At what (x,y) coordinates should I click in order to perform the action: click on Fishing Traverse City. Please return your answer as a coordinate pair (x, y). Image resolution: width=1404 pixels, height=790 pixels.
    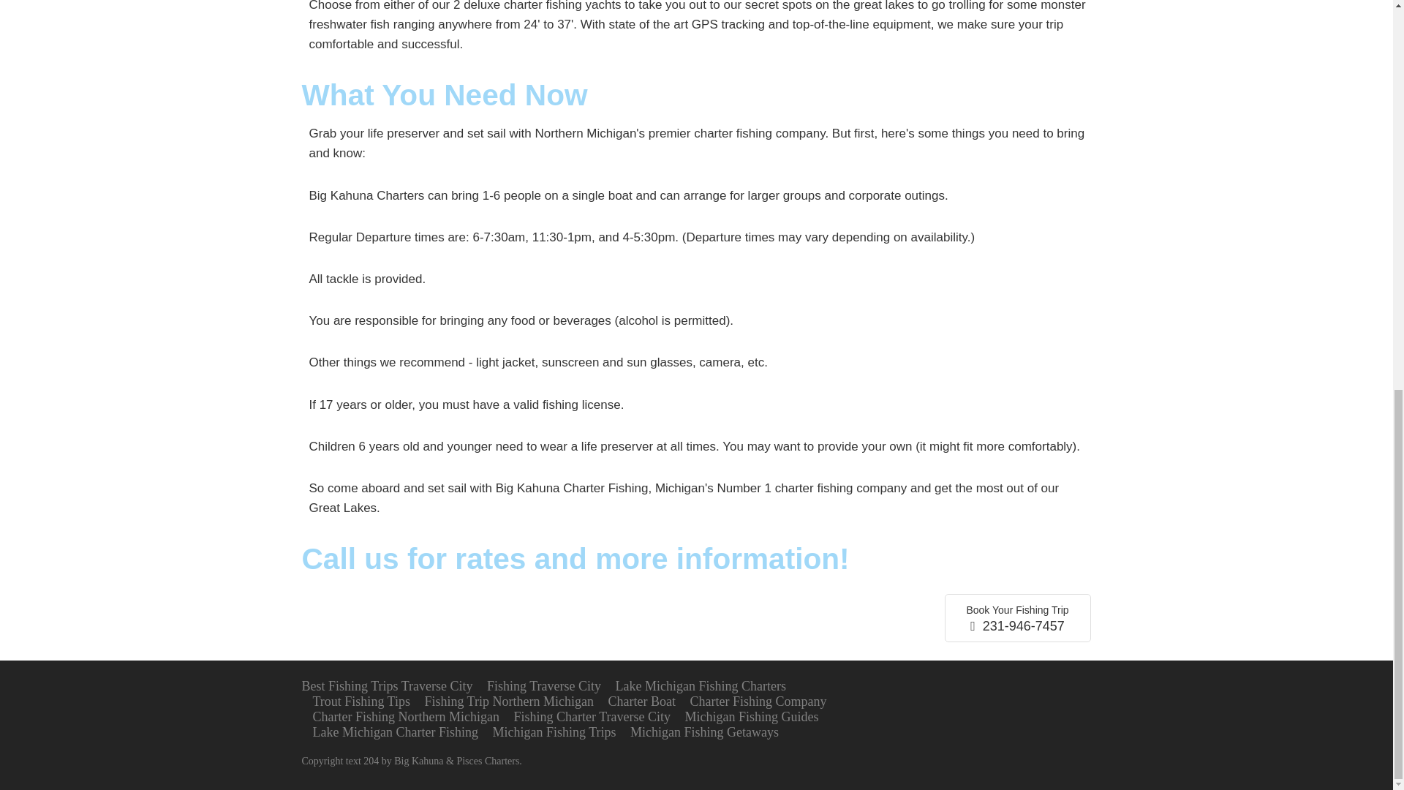
    Looking at the image, I should click on (544, 686).